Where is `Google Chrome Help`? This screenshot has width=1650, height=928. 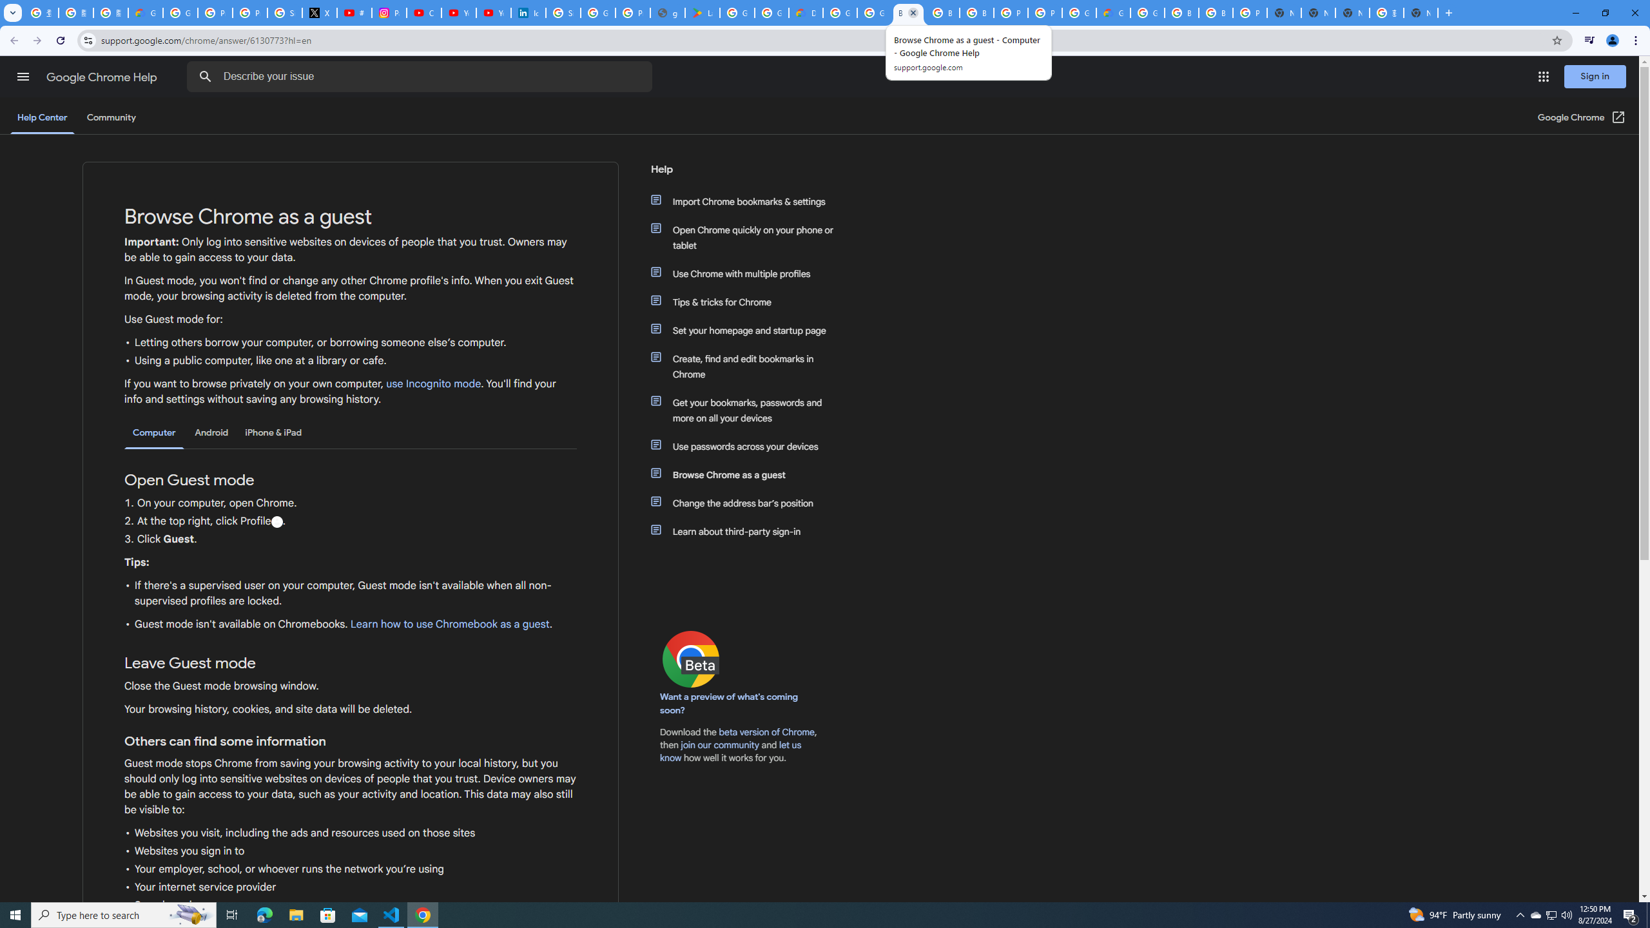
Google Chrome Help is located at coordinates (103, 77).